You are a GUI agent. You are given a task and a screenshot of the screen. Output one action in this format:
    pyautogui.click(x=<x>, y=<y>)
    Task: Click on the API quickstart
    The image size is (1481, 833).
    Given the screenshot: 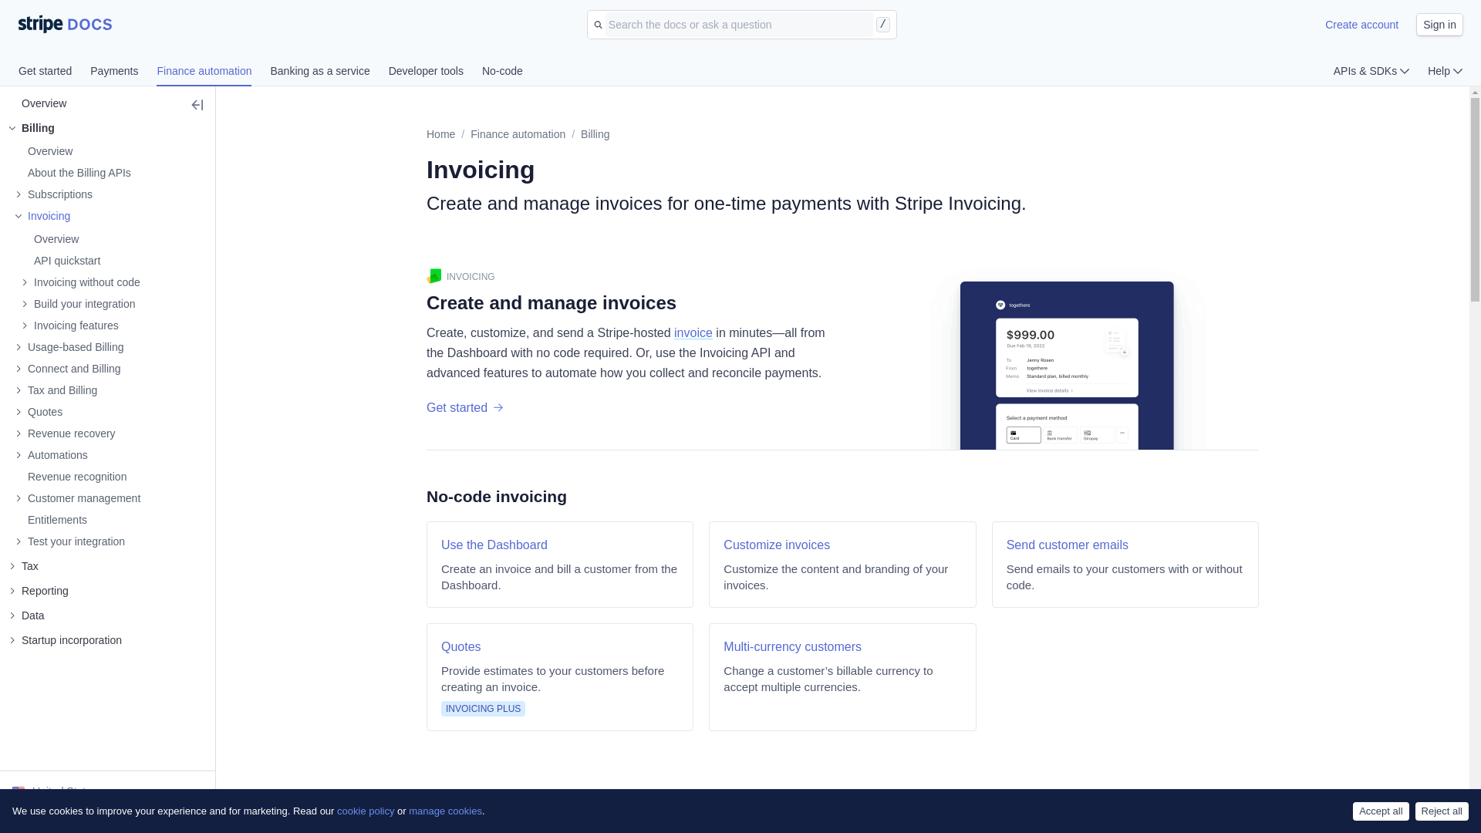 What is the action you would take?
    pyautogui.click(x=61, y=261)
    